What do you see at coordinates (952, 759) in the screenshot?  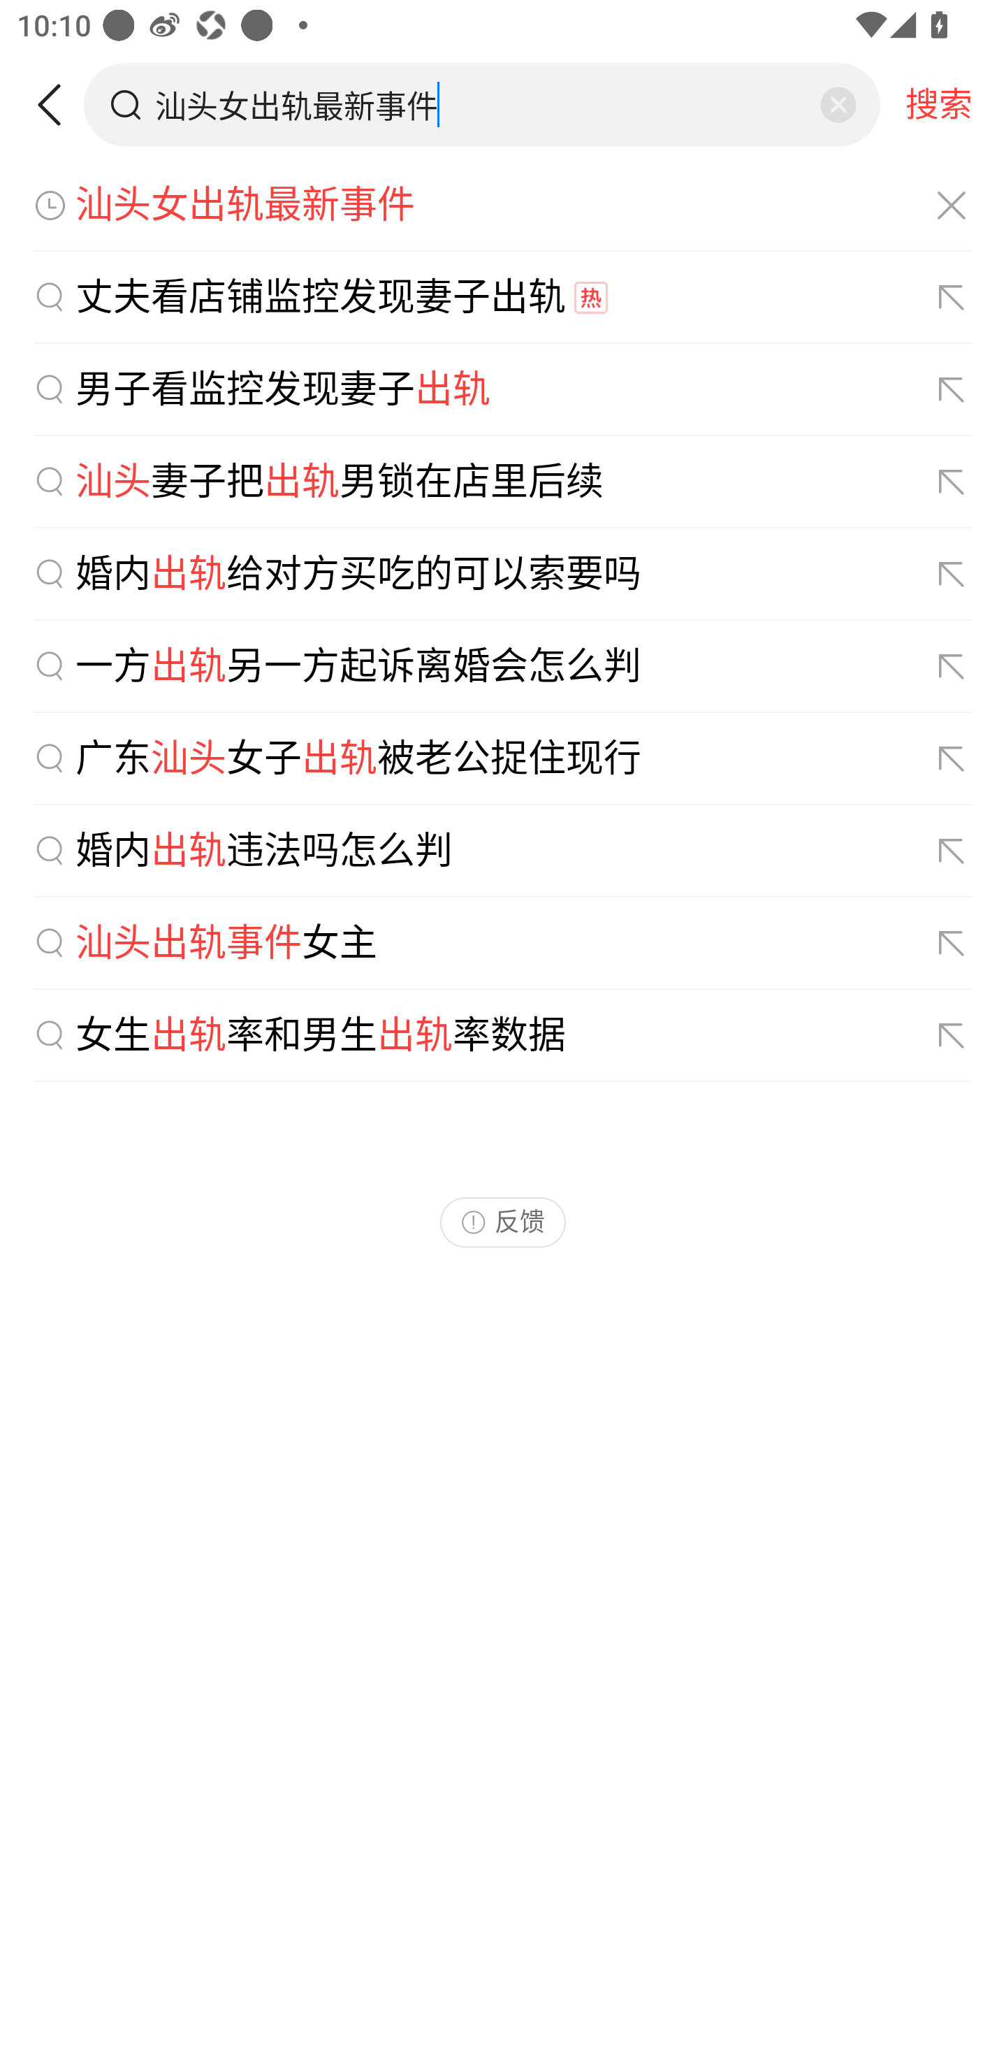 I see `填充搜索词广东汕头女子出轨被老公捉住现行至搜索框` at bounding box center [952, 759].